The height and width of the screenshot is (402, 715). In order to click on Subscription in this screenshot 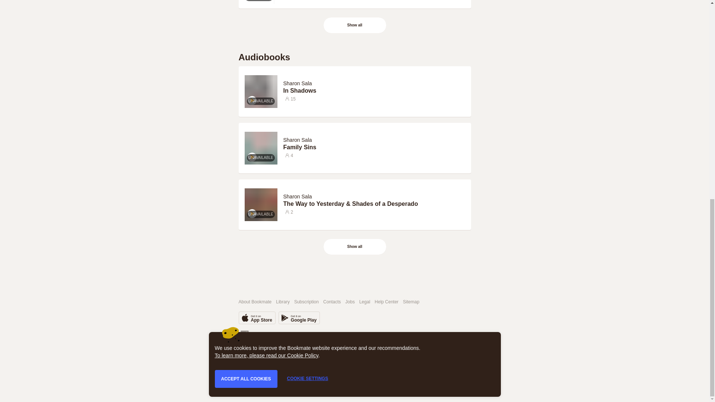, I will do `click(306, 301)`.